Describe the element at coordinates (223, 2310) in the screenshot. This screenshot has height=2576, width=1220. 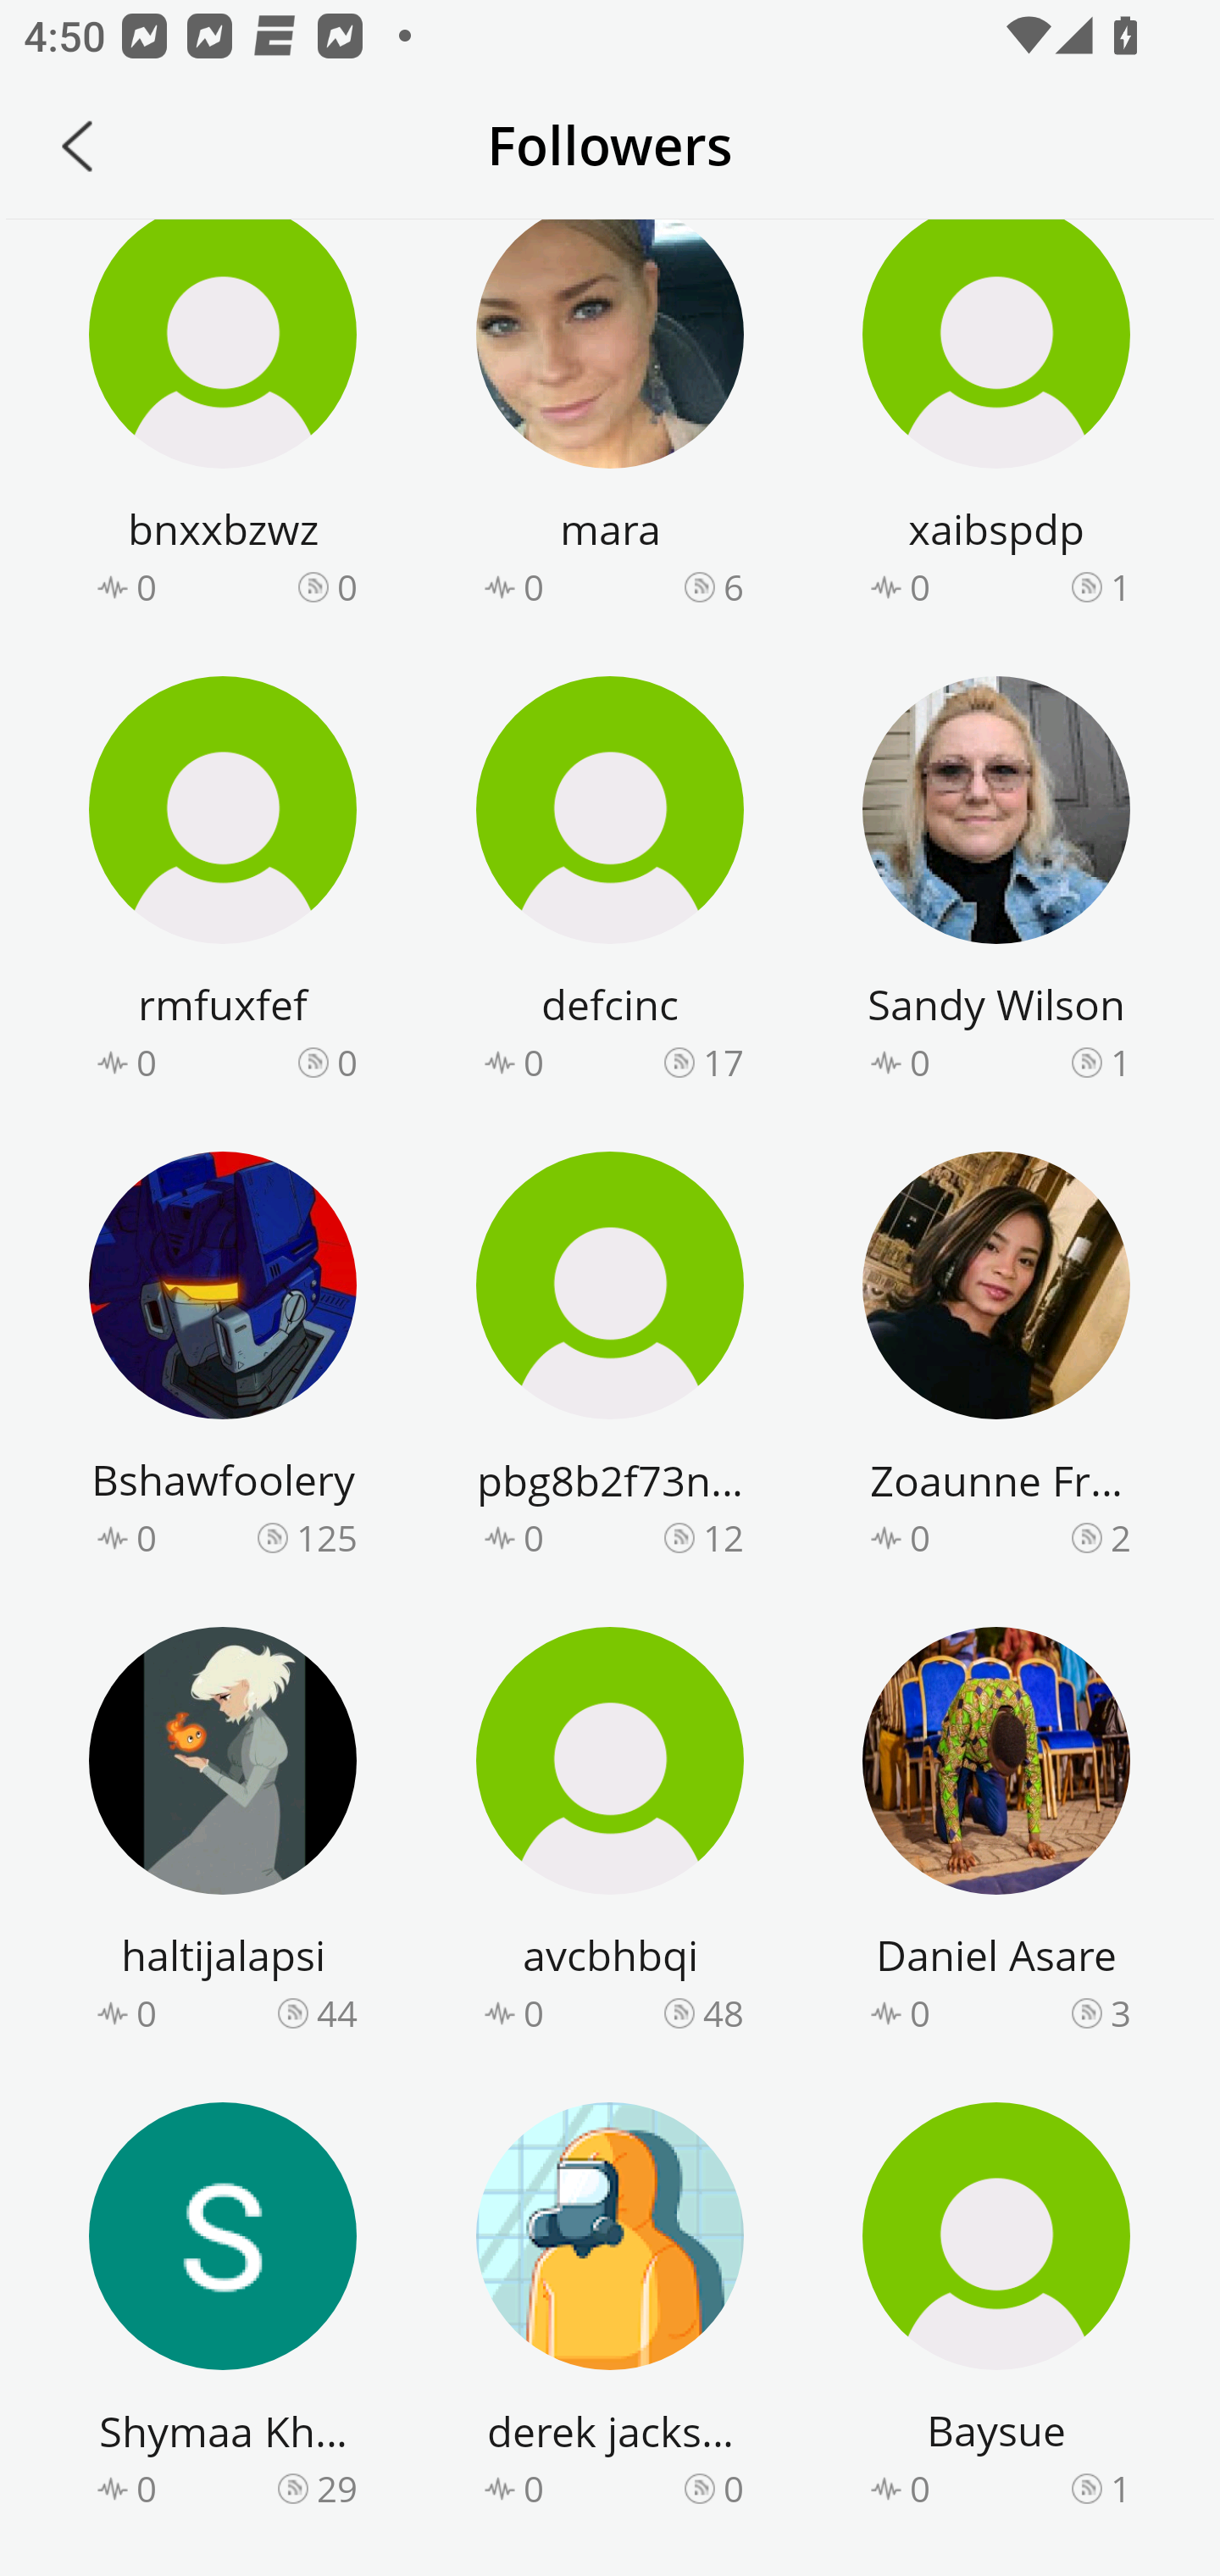
I see `Shymaa Khaireldeen 0 29` at that location.